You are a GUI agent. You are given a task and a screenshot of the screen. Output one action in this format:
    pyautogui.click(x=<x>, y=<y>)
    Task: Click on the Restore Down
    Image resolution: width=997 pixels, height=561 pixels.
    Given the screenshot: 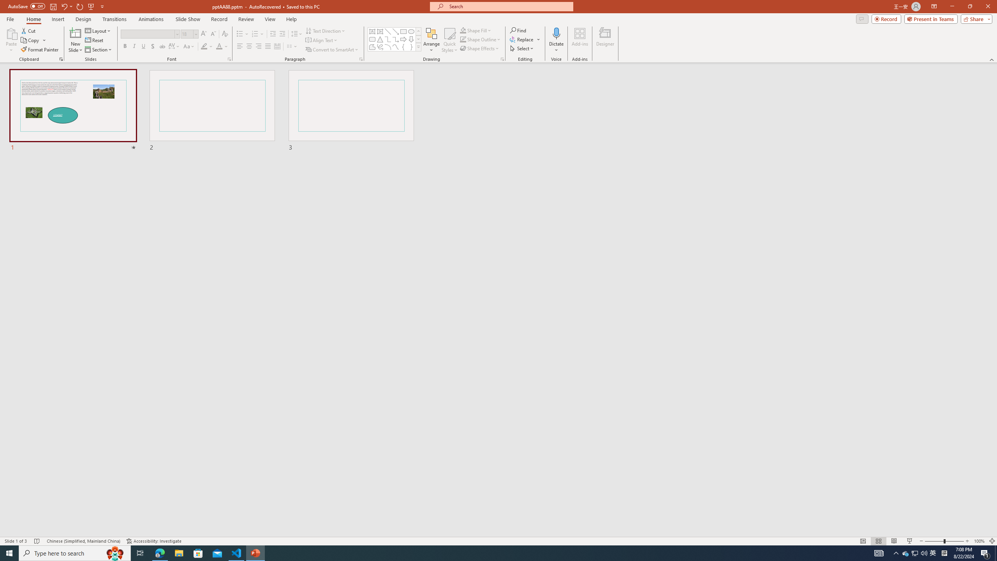 What is the action you would take?
    pyautogui.click(x=970, y=7)
    